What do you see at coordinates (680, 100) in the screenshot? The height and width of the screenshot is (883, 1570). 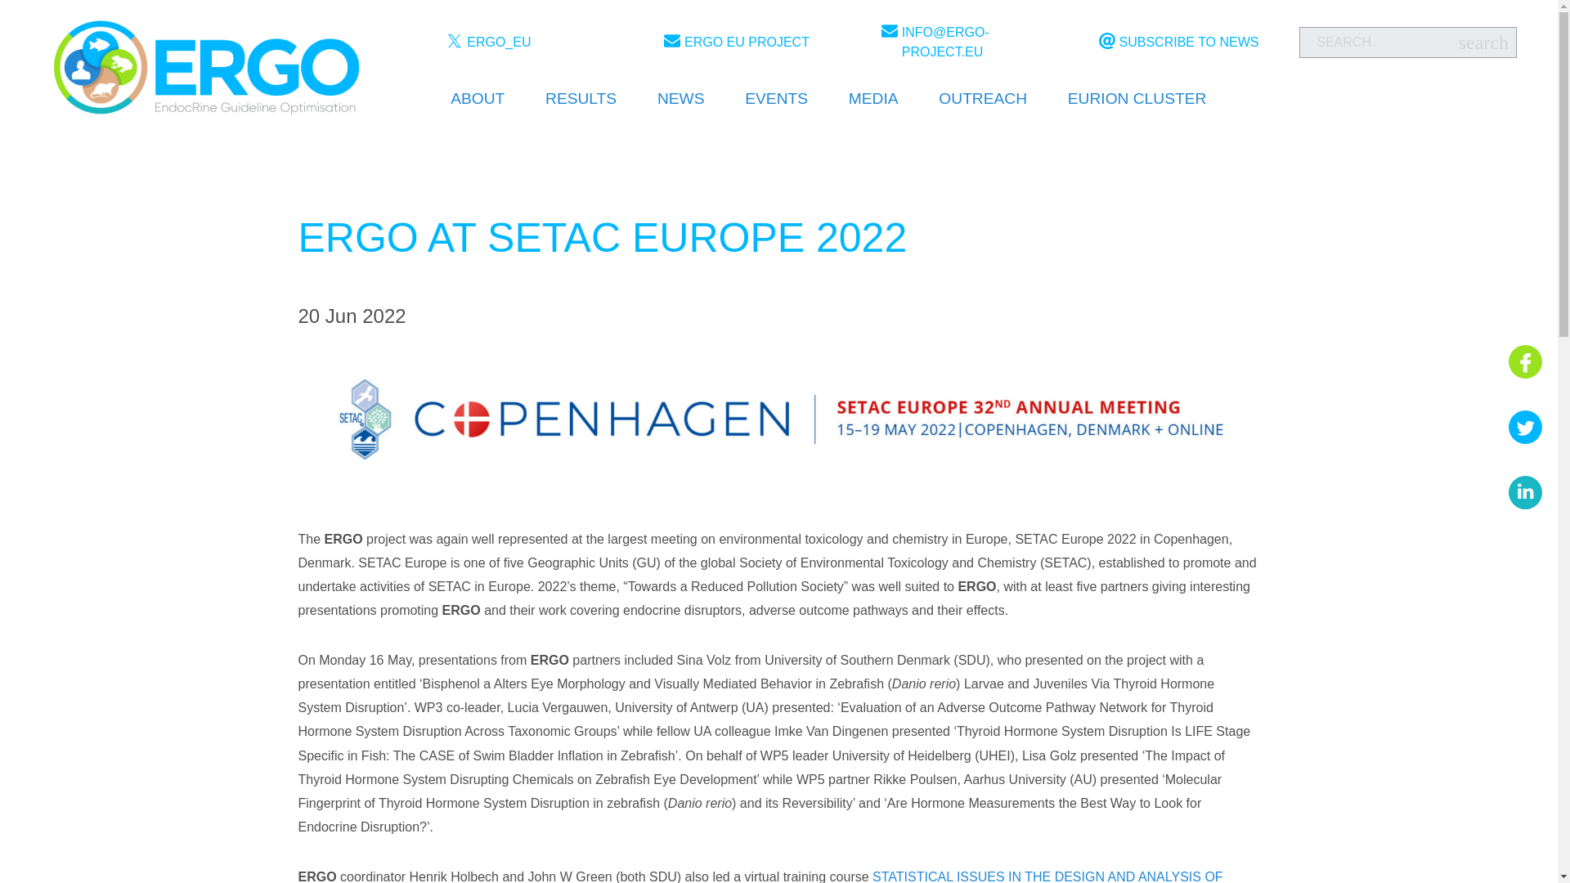 I see `NEWS` at bounding box center [680, 100].